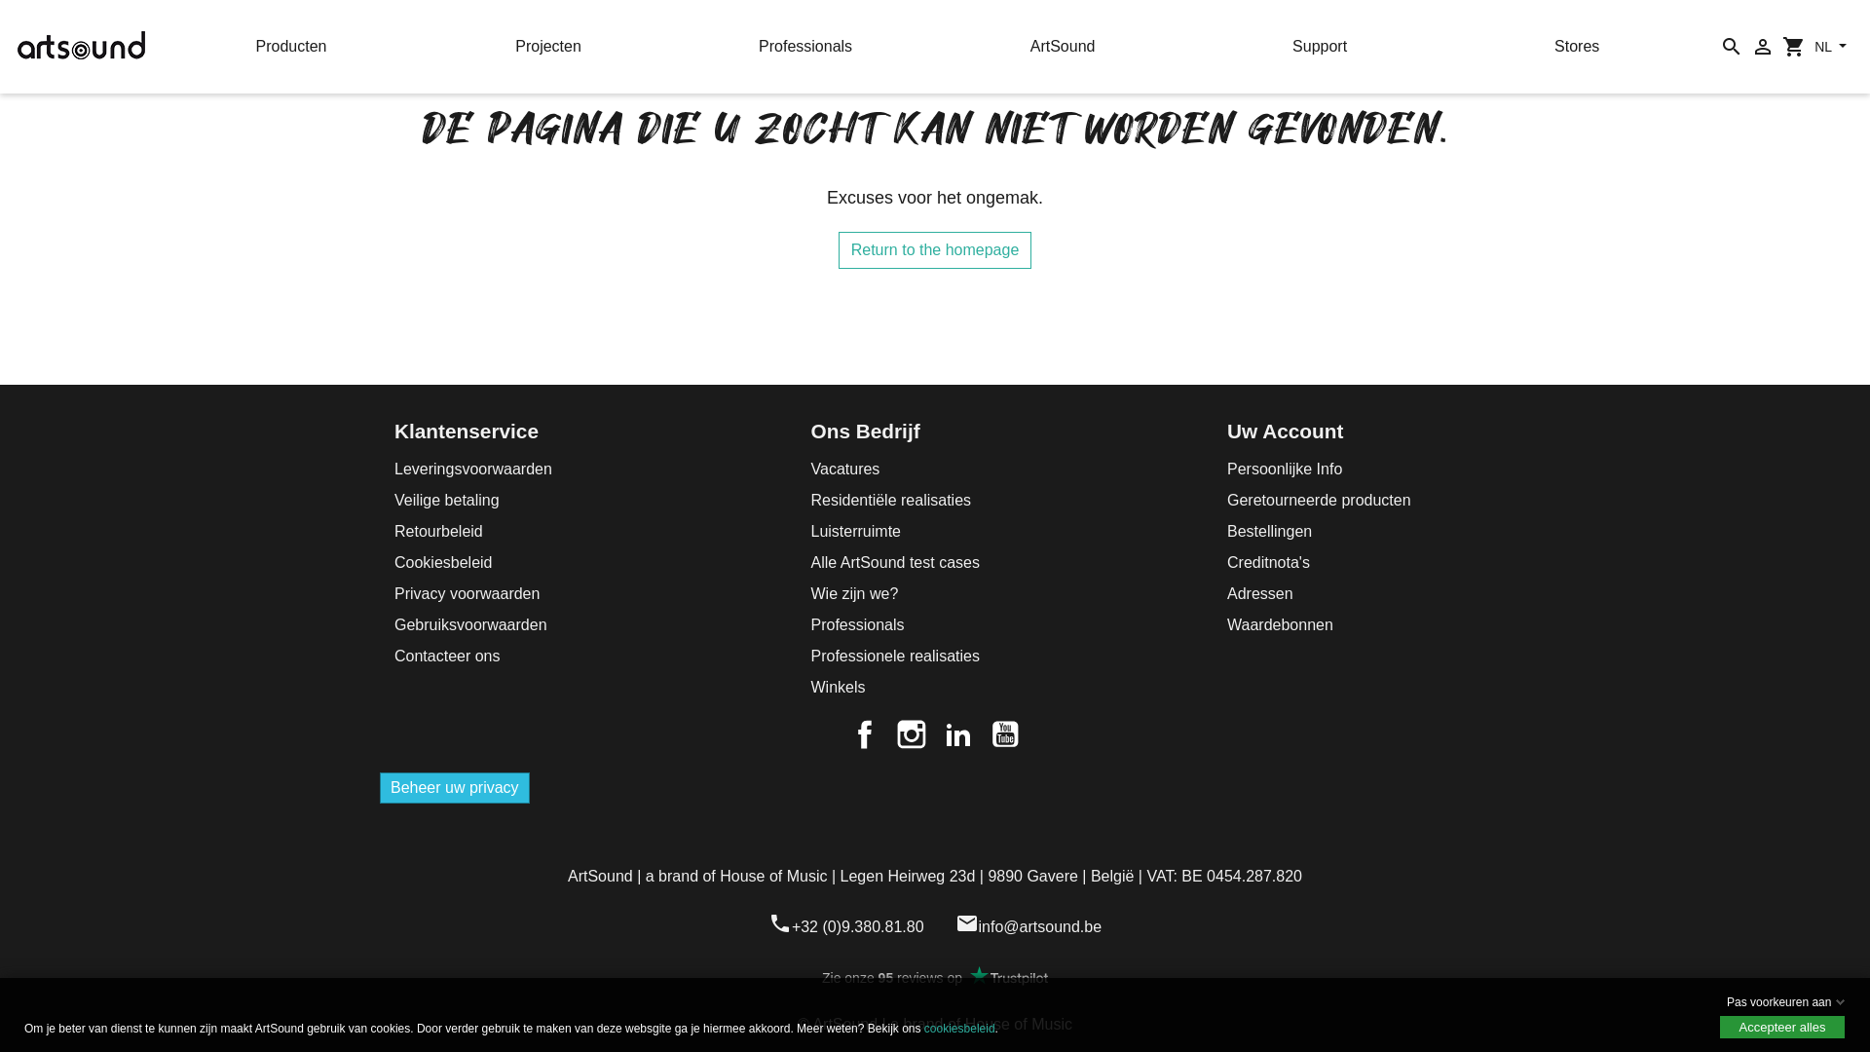 The height and width of the screenshot is (1052, 1870). Describe the element at coordinates (455, 788) in the screenshot. I see `Beheer uw privacy` at that location.